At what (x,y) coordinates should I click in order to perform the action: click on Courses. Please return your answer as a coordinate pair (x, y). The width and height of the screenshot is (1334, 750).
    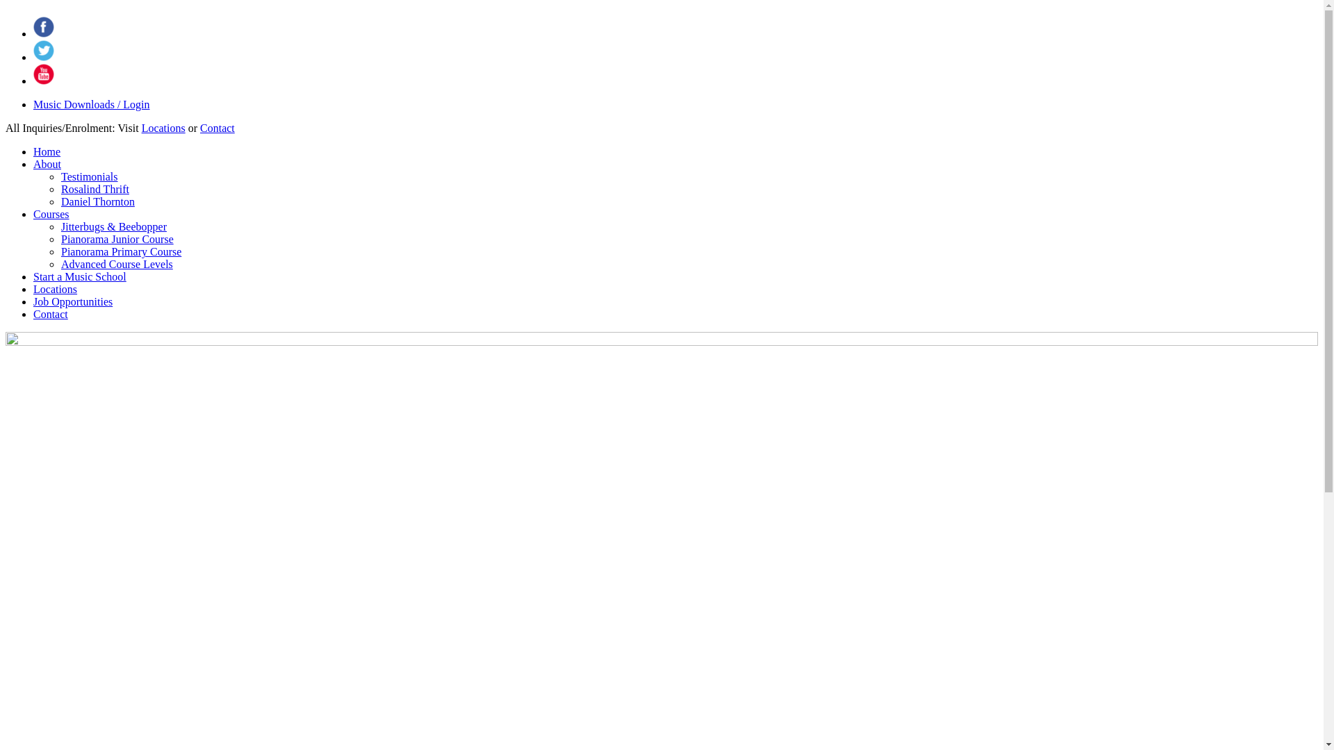
    Looking at the image, I should click on (51, 214).